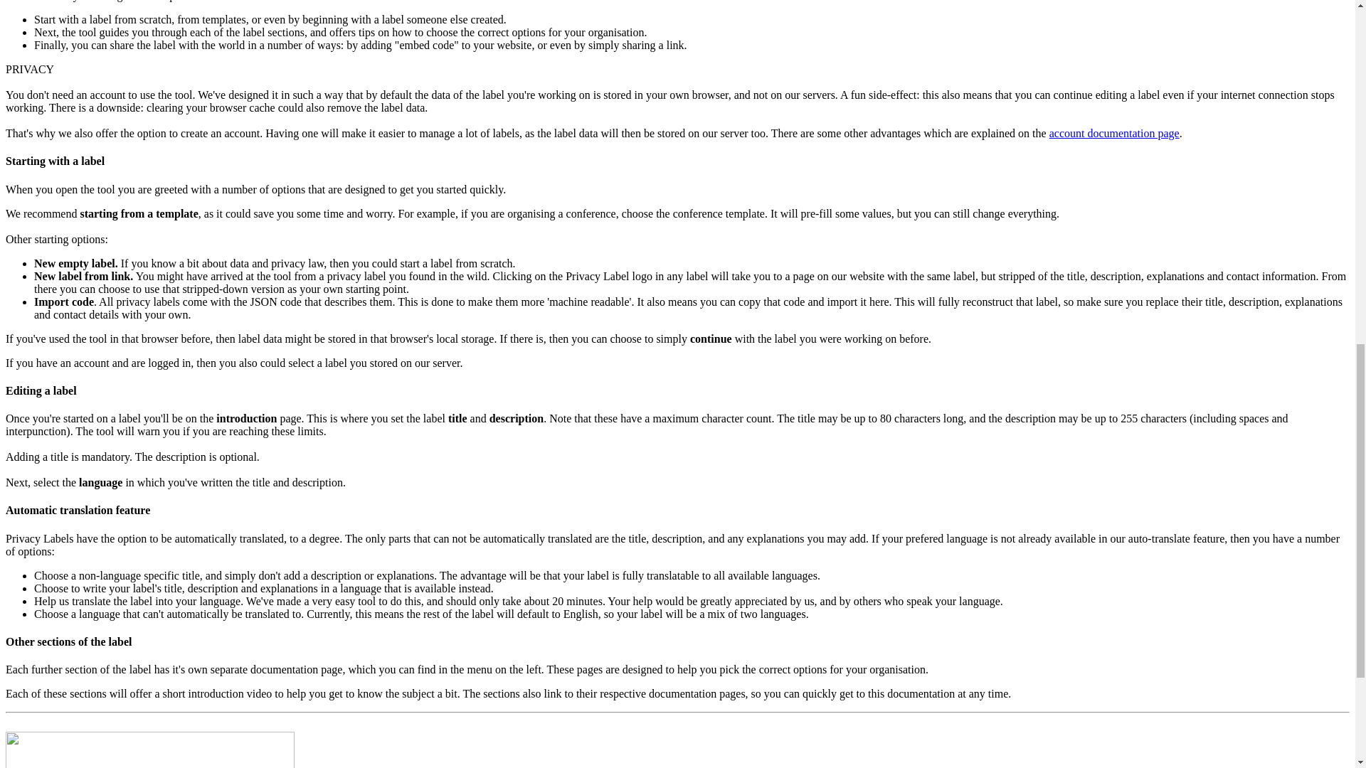 This screenshot has height=768, width=1366. Describe the element at coordinates (1114, 133) in the screenshot. I see `account documentation page` at that location.